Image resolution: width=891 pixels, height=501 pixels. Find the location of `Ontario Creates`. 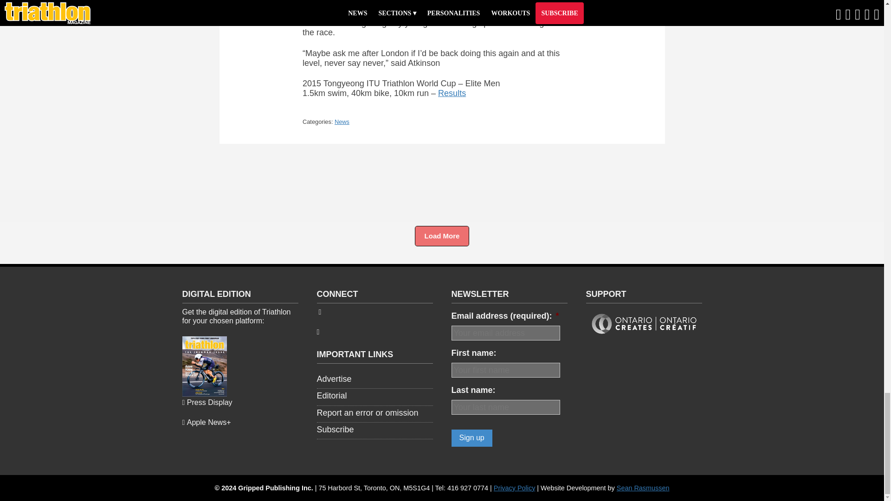

Ontario Creates is located at coordinates (643, 337).